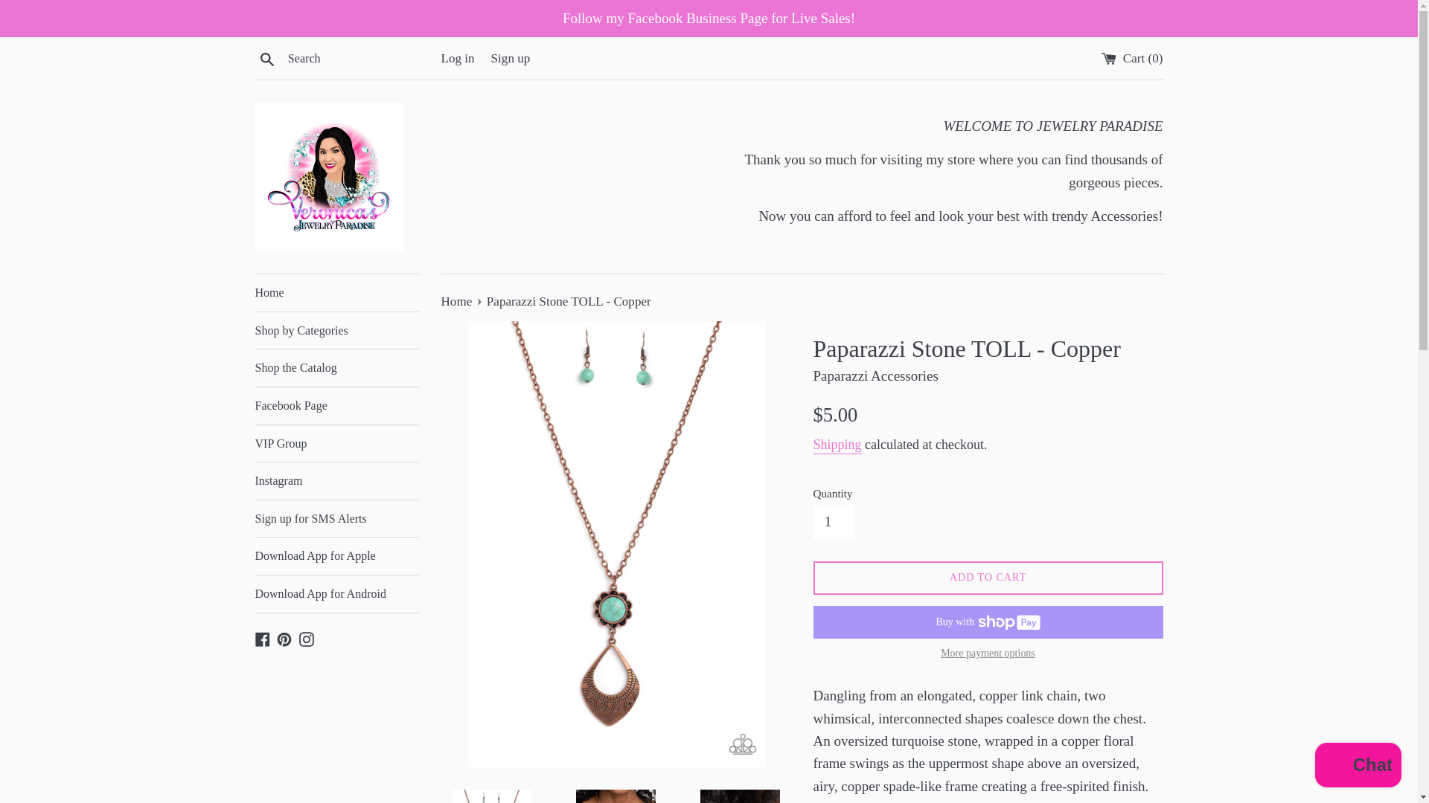 Image resolution: width=1429 pixels, height=803 pixels. Describe the element at coordinates (336, 594) in the screenshot. I see `Download App for Android` at that location.